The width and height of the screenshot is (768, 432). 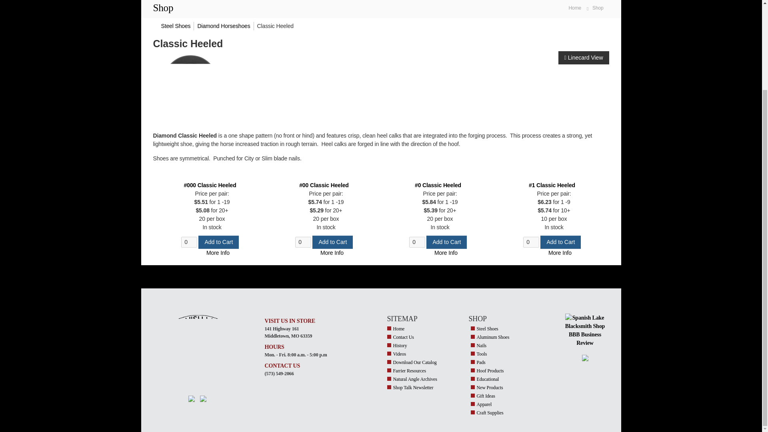 What do you see at coordinates (303, 242) in the screenshot?
I see `0` at bounding box center [303, 242].